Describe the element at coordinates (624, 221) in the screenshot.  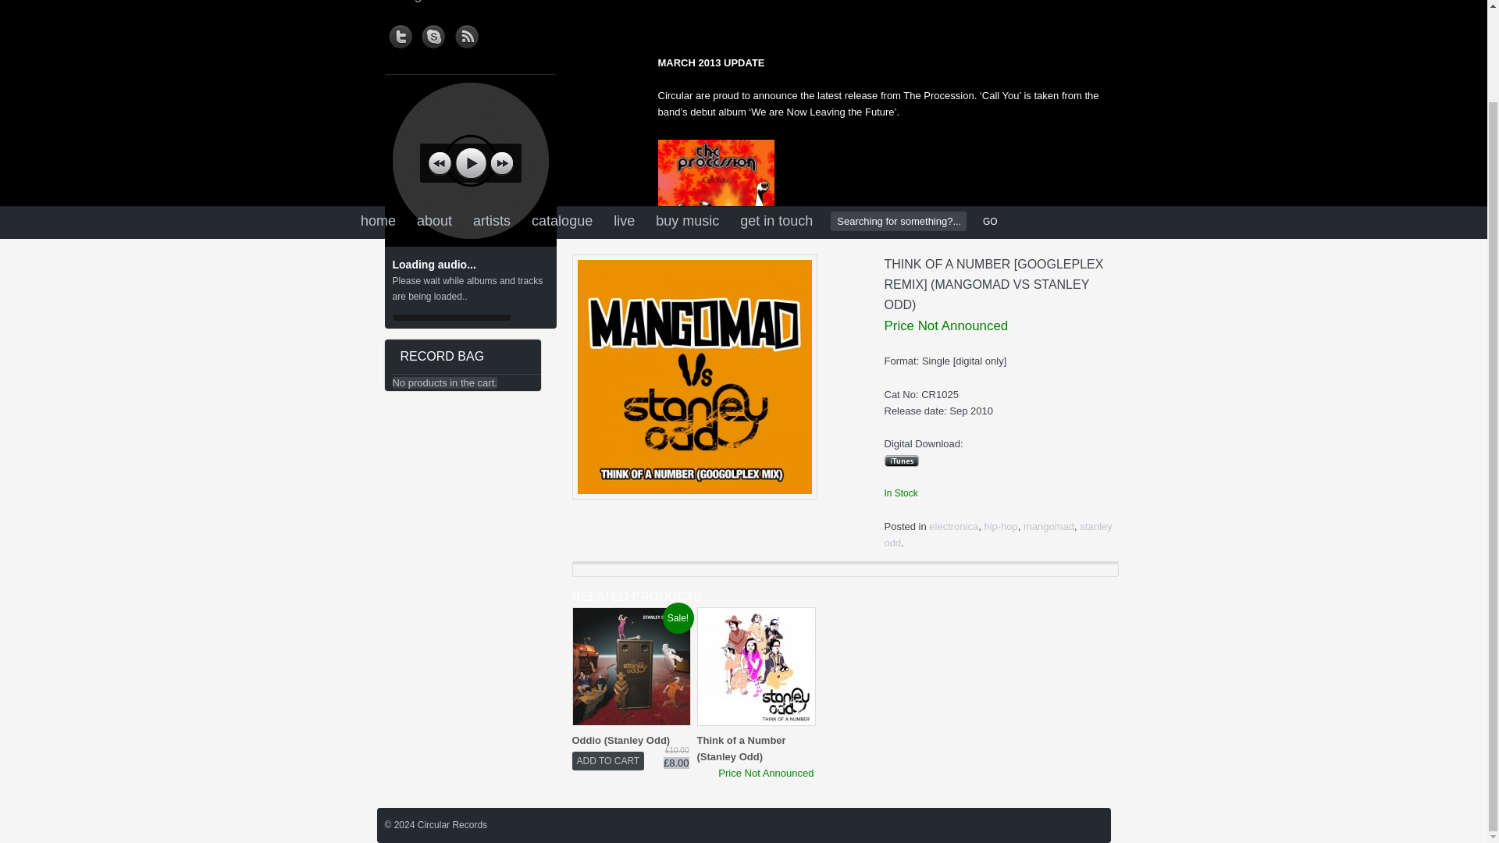
I see `live` at that location.